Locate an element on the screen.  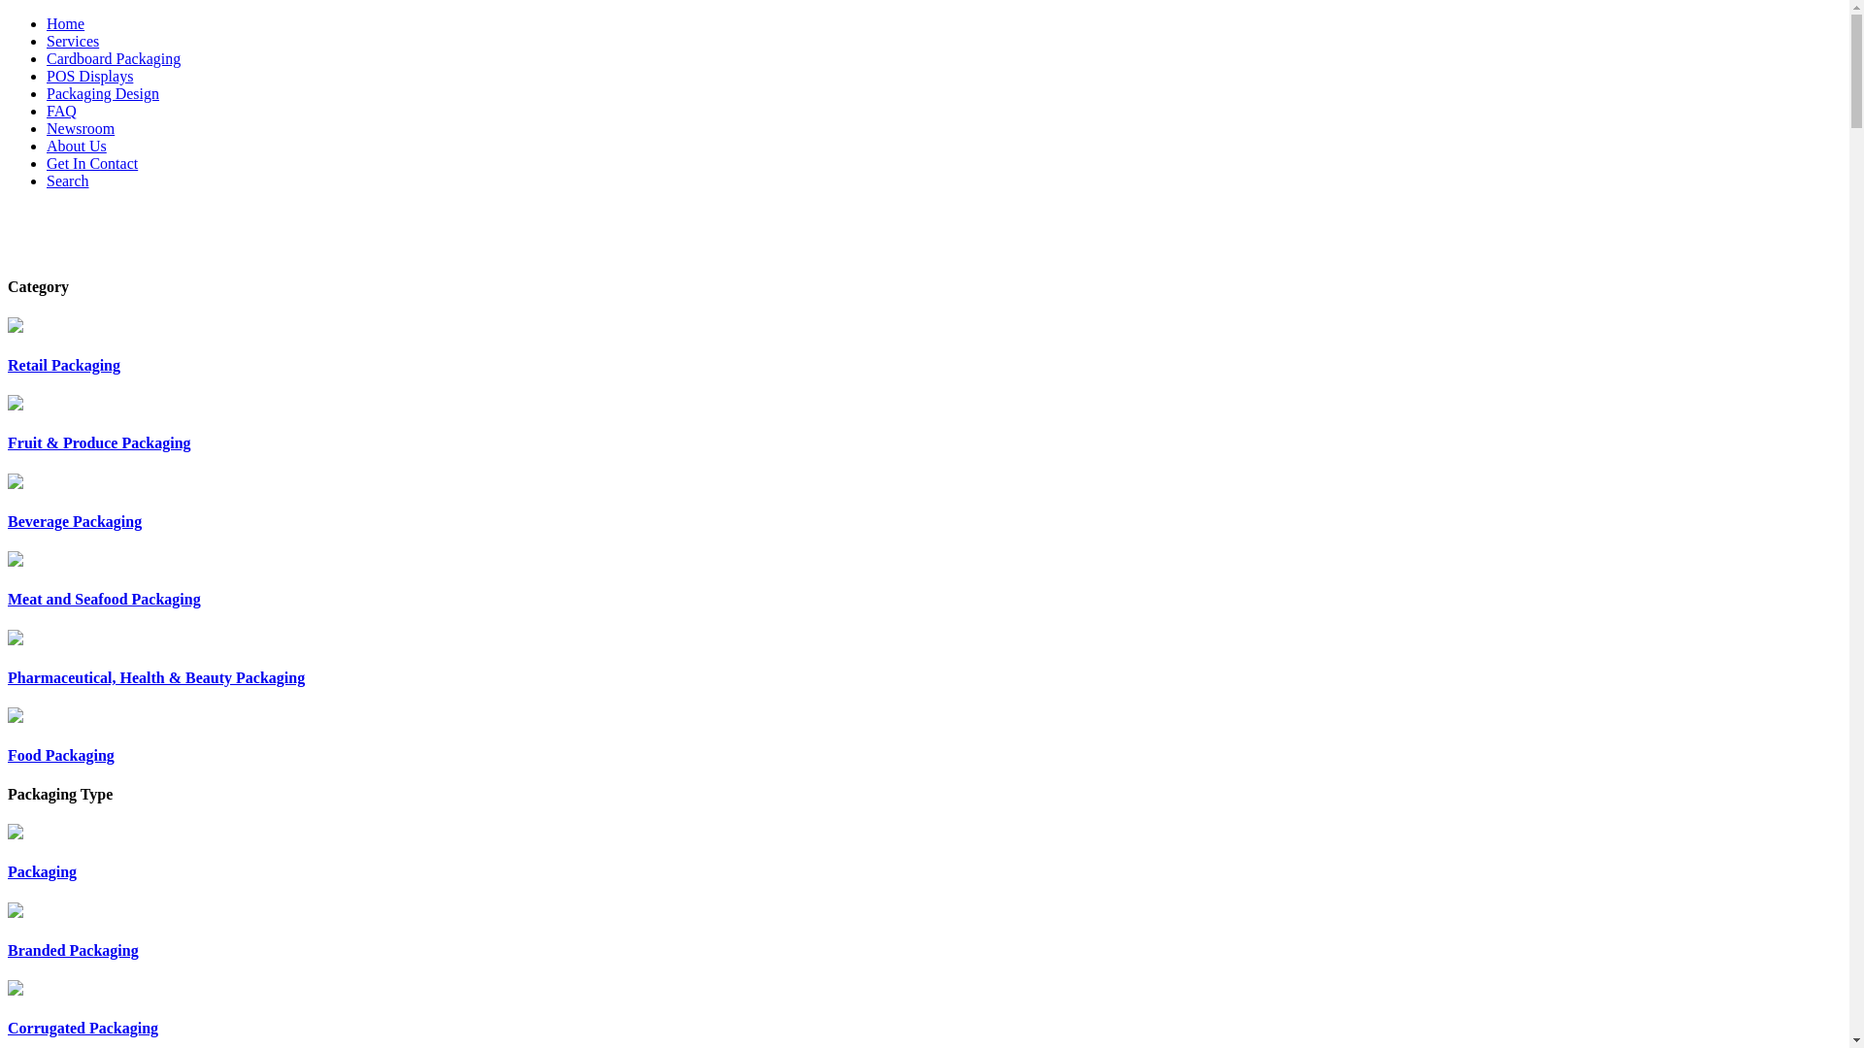
POS Displays is located at coordinates (89, 76).